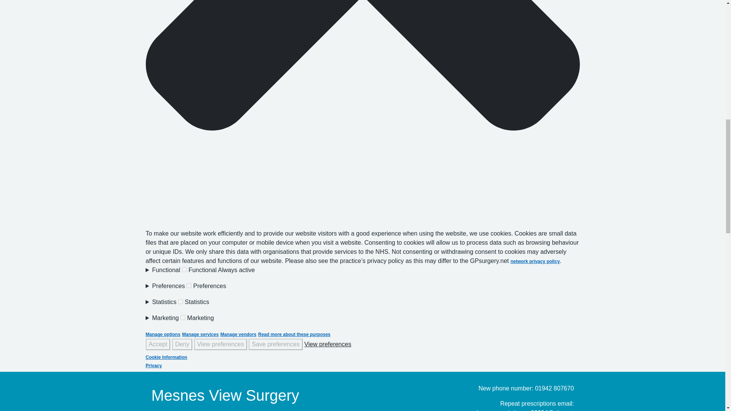 This screenshot has width=731, height=411. I want to click on Accept, so click(158, 344).